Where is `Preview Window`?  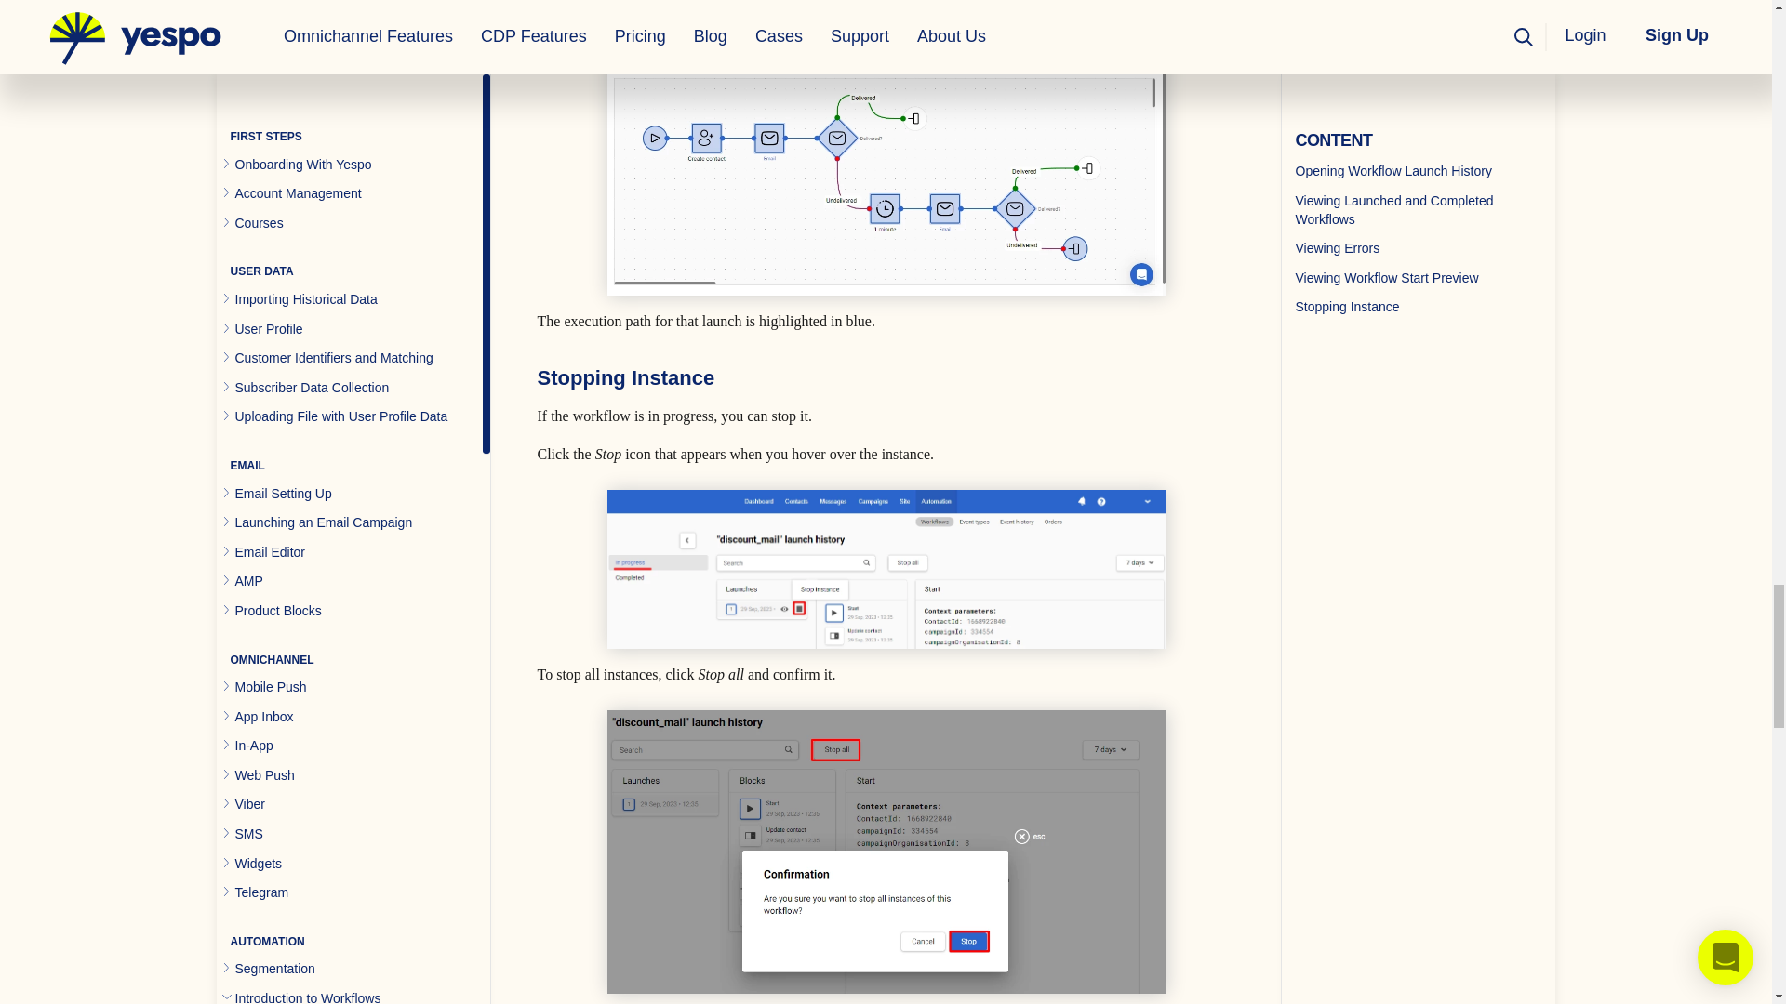
Preview Window is located at coordinates (886, 167).